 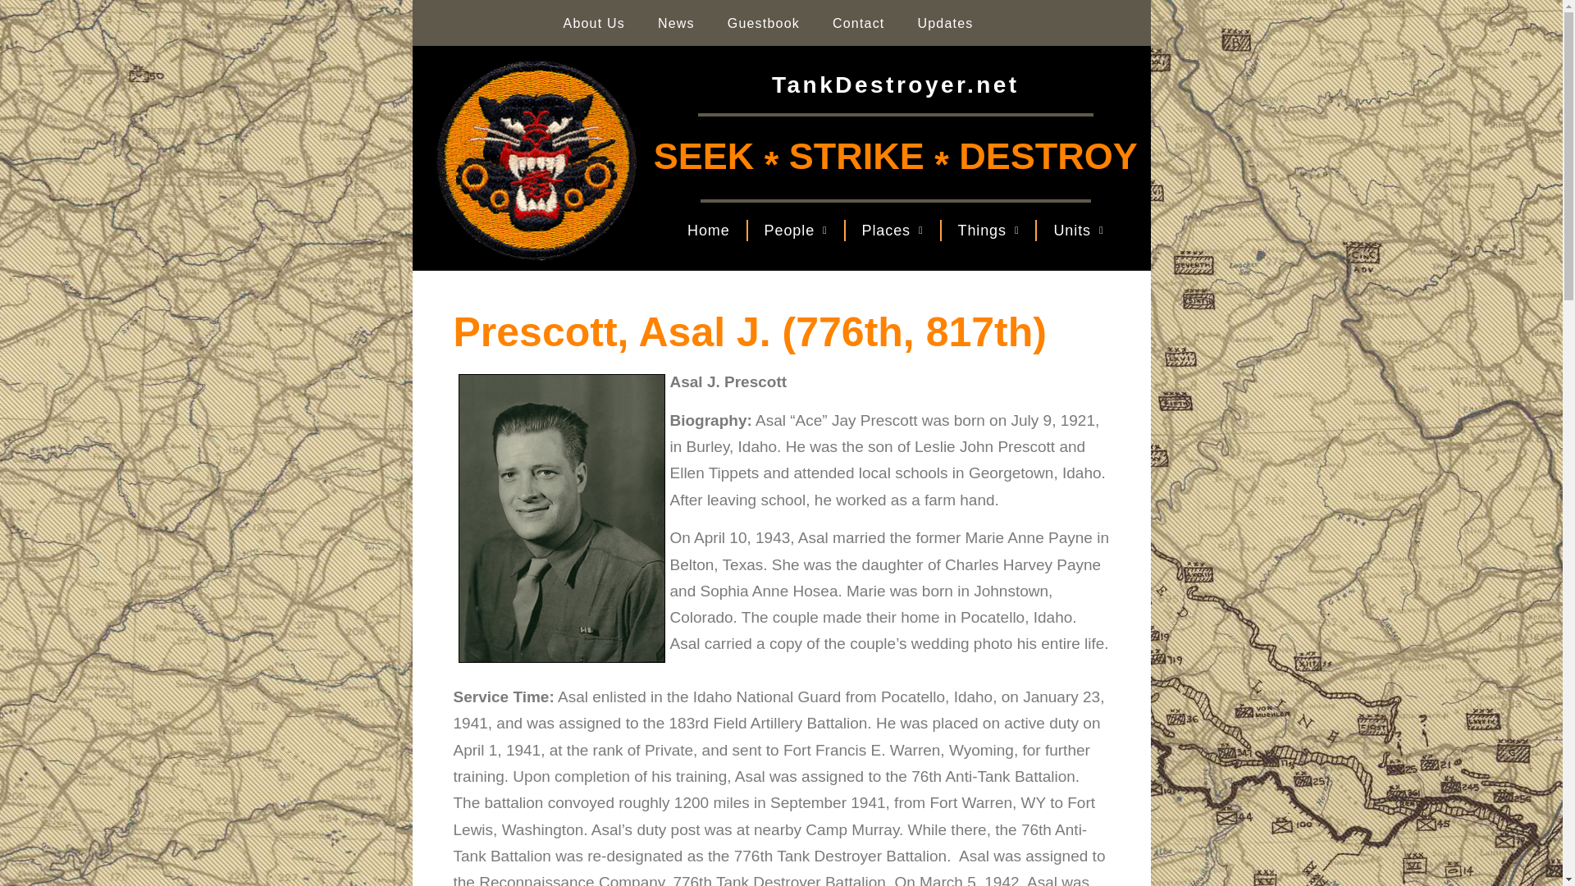 What do you see at coordinates (594, 23) in the screenshot?
I see `About Us` at bounding box center [594, 23].